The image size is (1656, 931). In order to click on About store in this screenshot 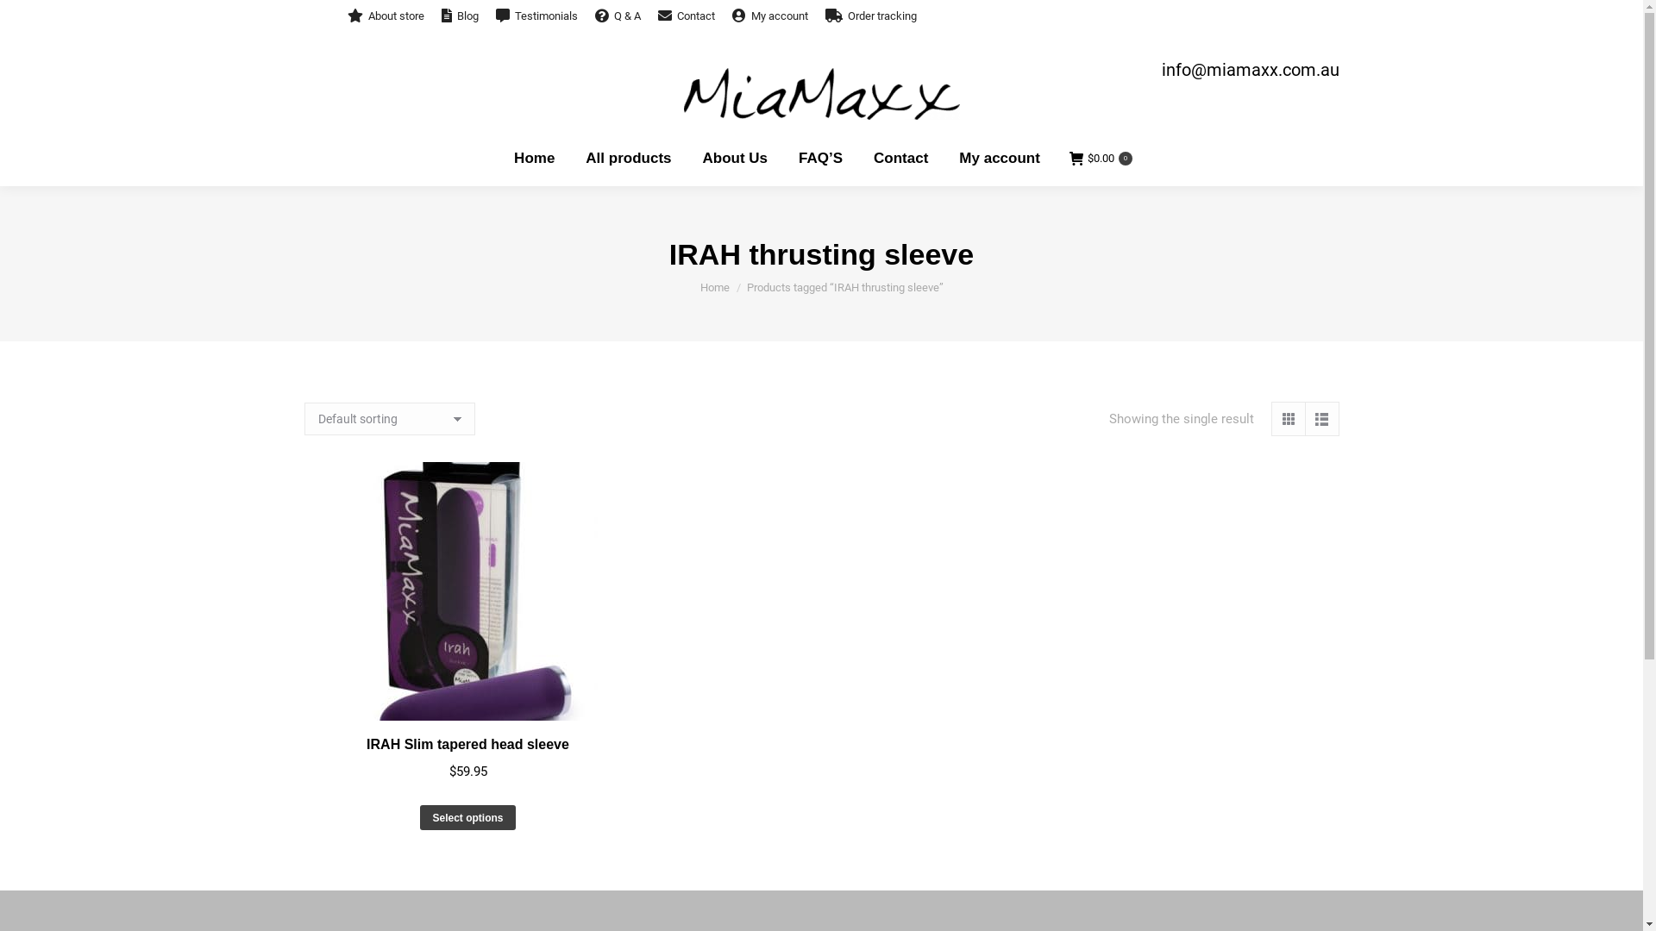, I will do `click(385, 16)`.